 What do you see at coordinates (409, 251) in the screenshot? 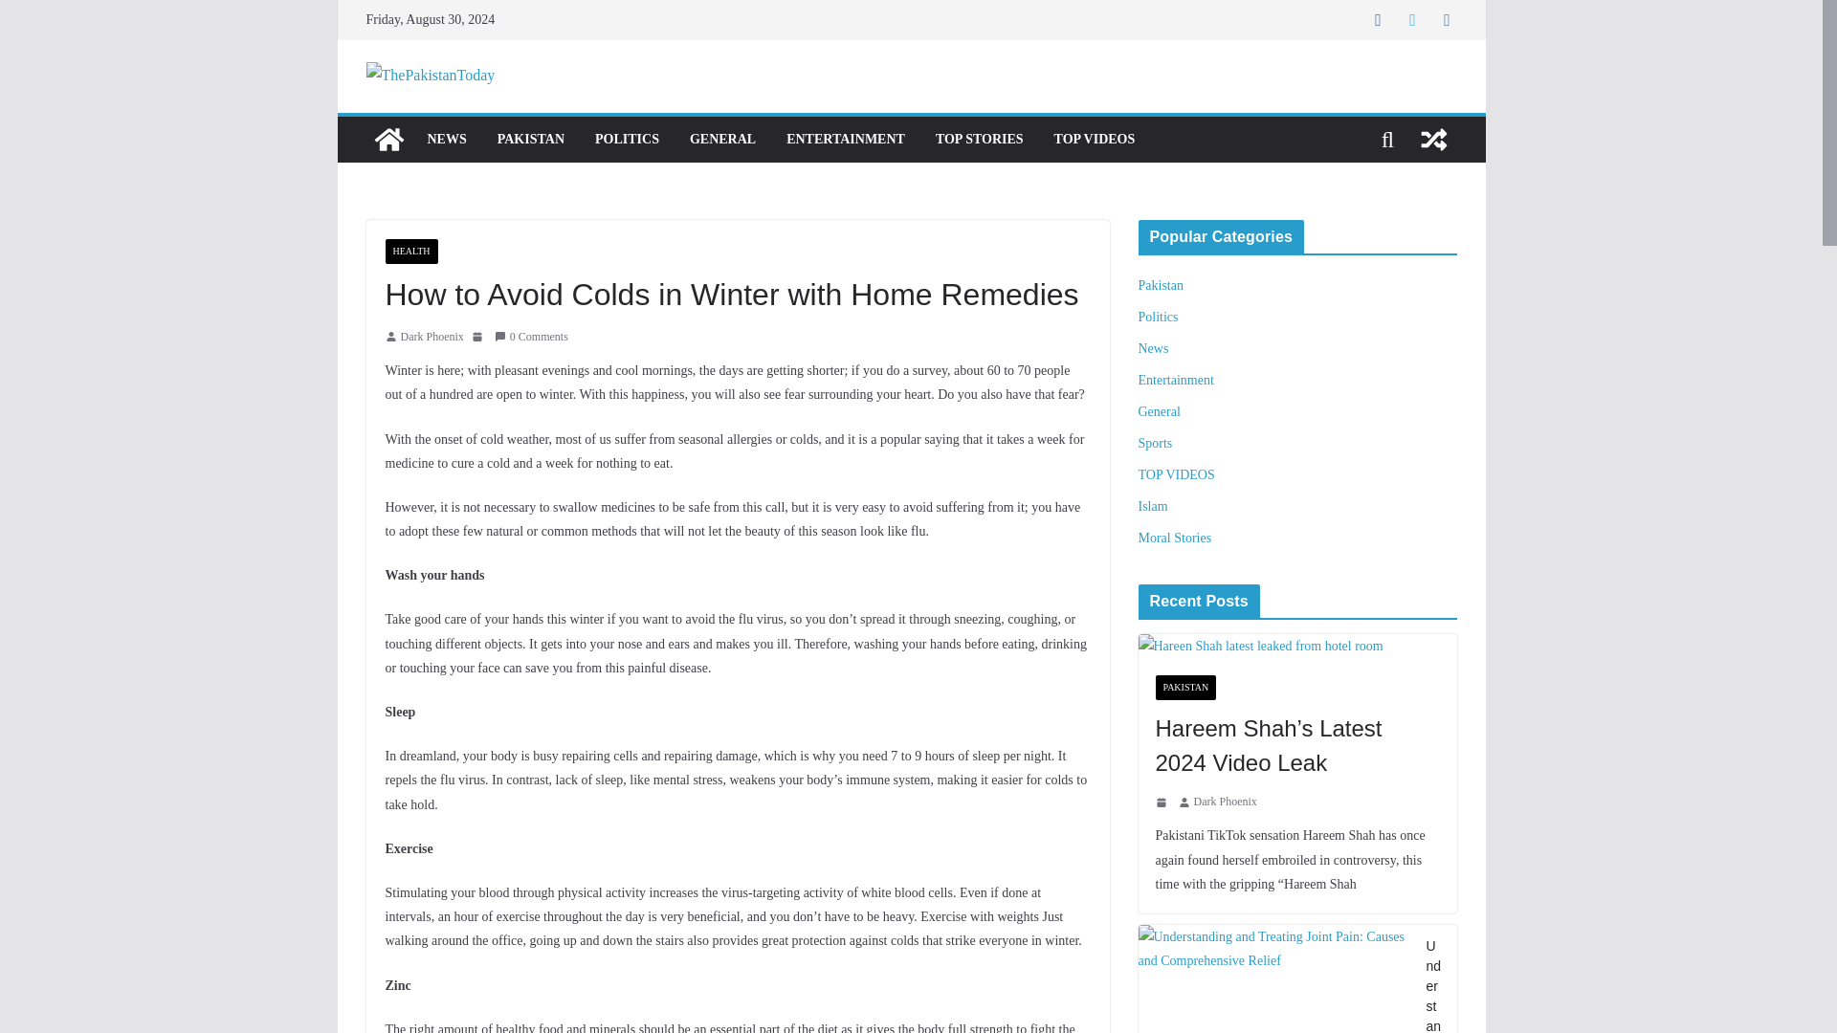
I see `HEALTH` at bounding box center [409, 251].